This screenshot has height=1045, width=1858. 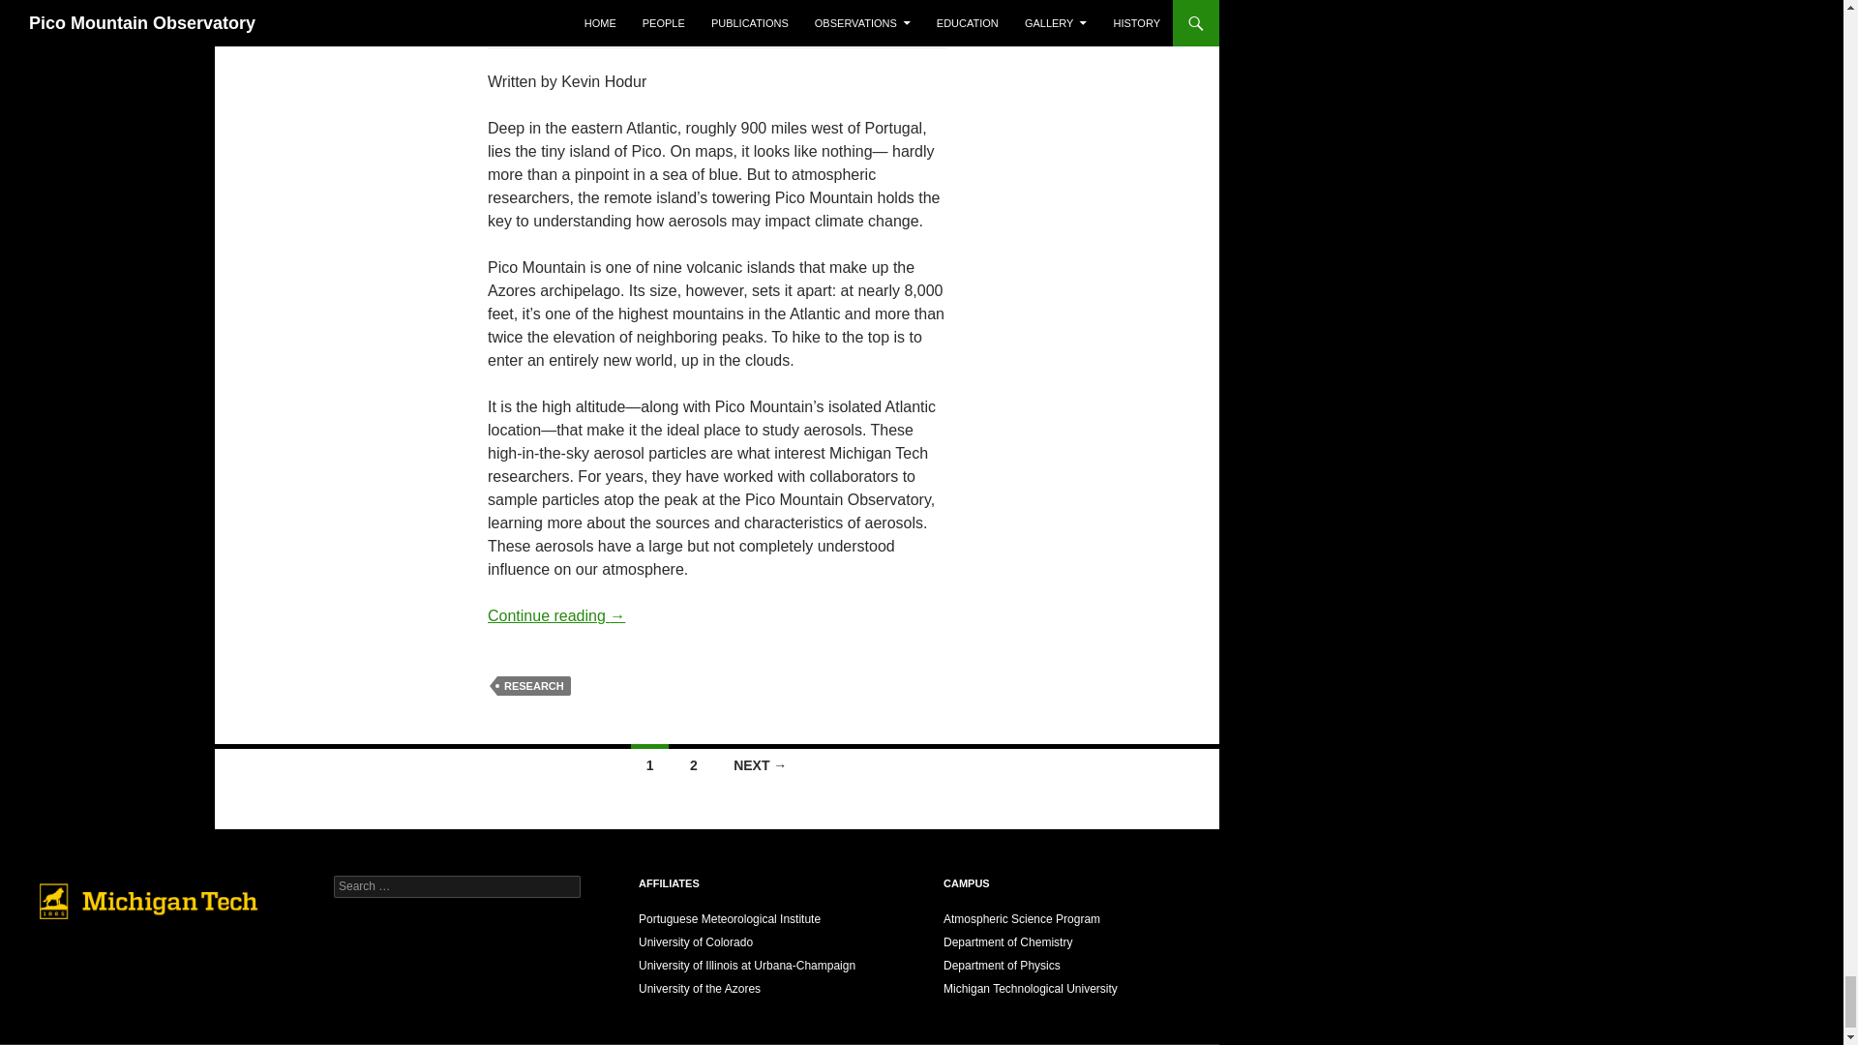 I want to click on Michigan Tech, so click(x=1031, y=989).